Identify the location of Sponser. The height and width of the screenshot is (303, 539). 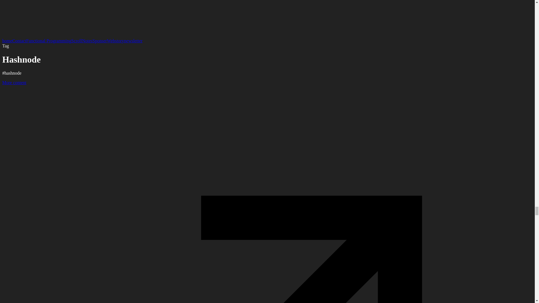
(99, 41).